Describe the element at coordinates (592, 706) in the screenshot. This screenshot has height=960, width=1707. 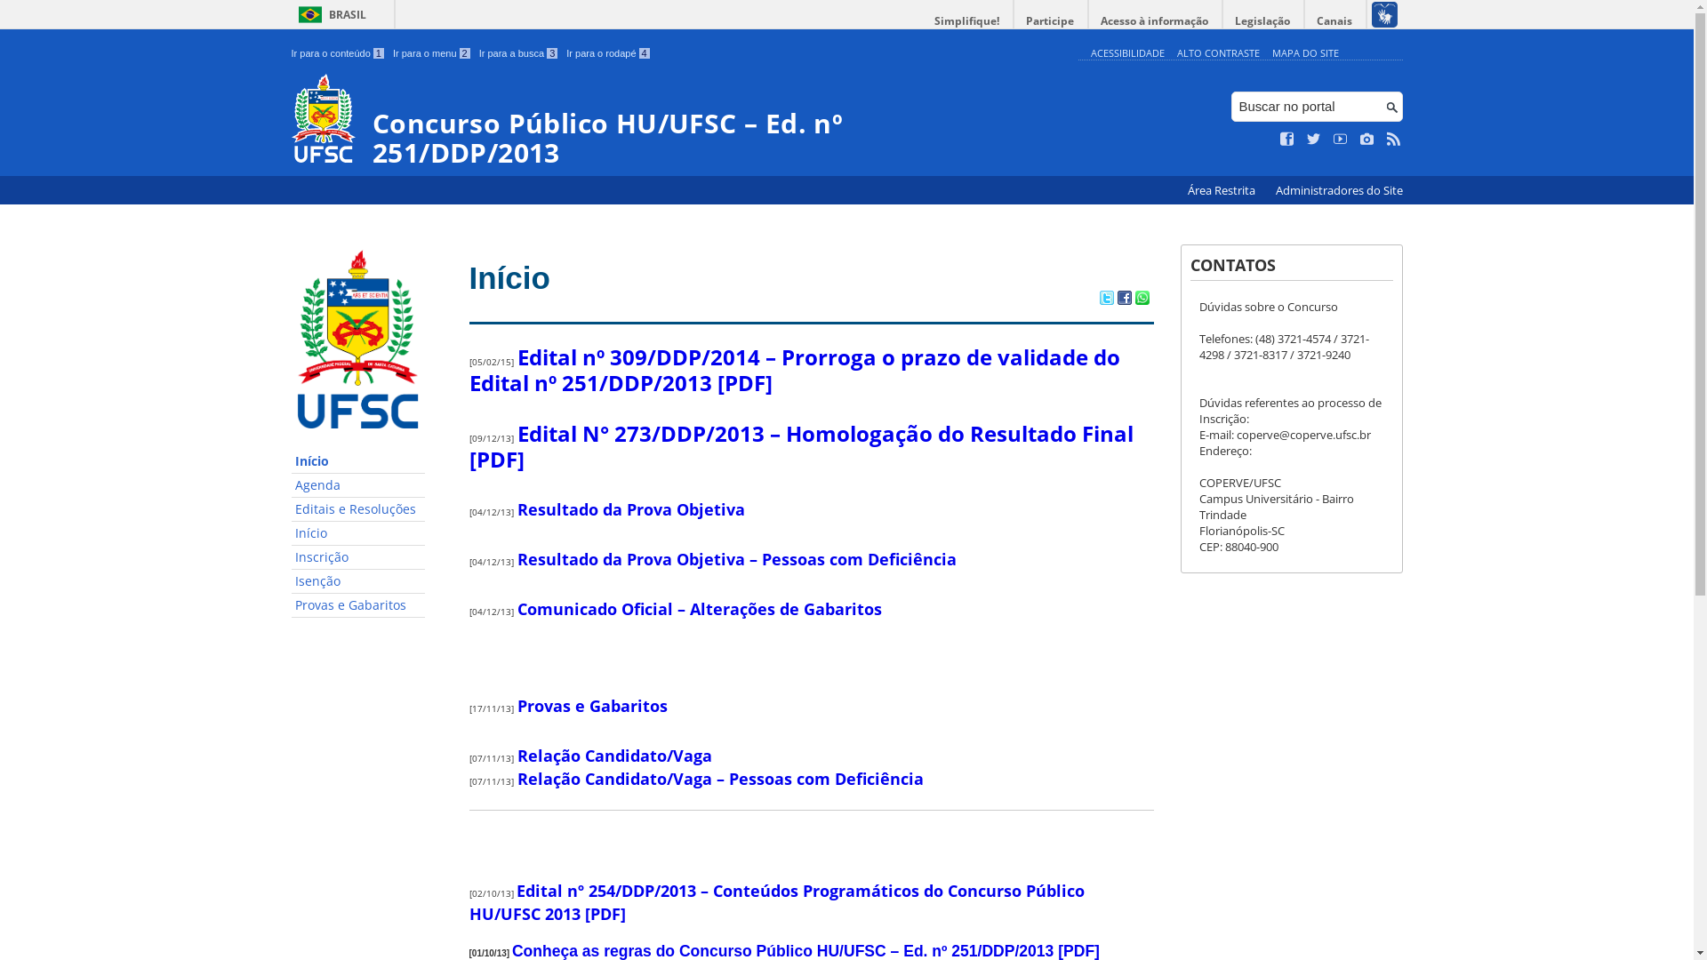
I see `Provas e Gabaritos` at that location.